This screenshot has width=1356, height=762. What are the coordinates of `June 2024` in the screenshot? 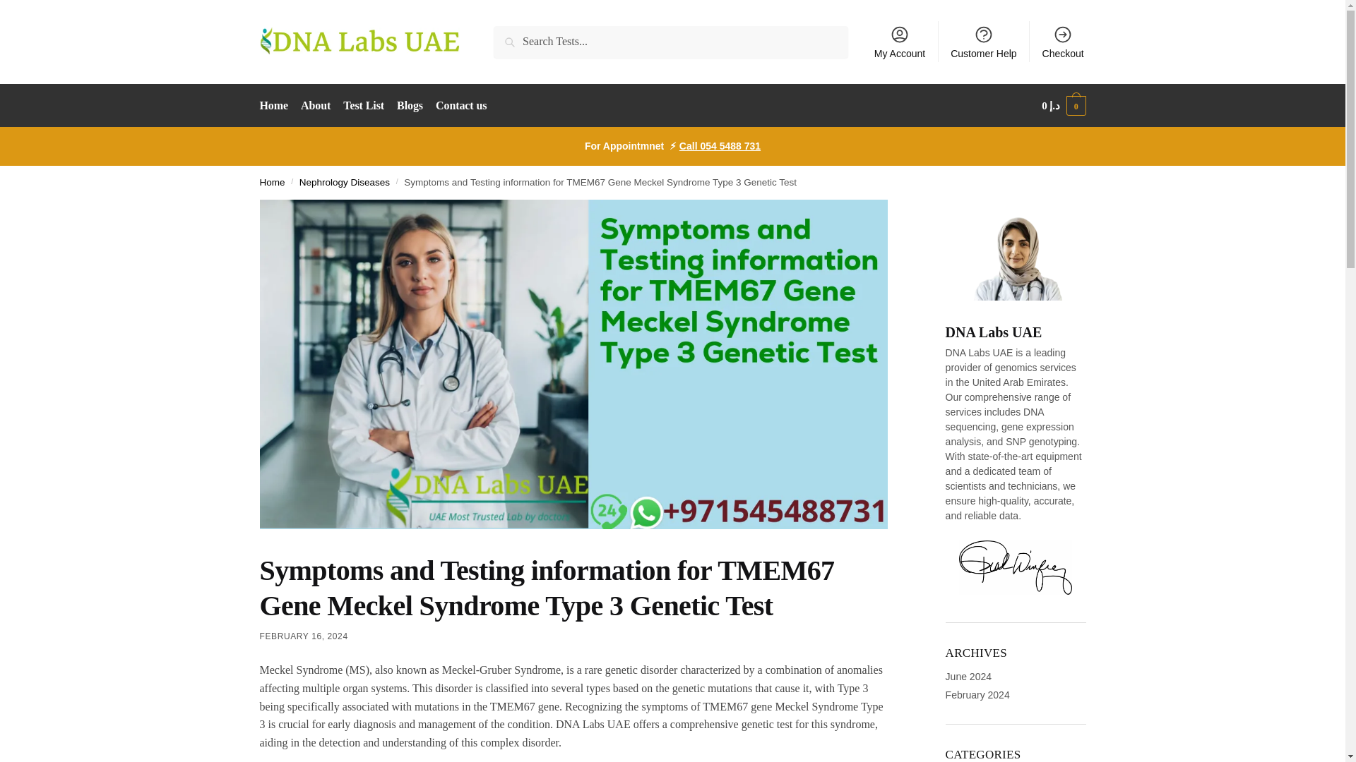 It's located at (968, 676).